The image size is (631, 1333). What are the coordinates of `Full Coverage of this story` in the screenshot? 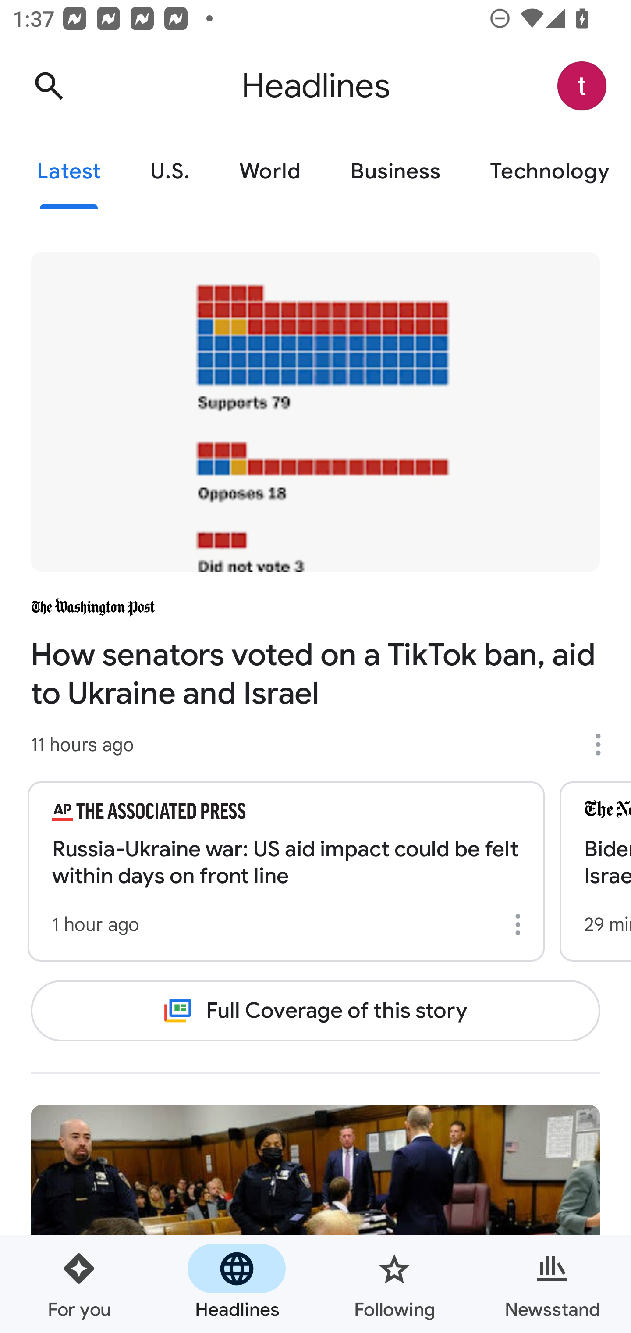 It's located at (315, 1010).